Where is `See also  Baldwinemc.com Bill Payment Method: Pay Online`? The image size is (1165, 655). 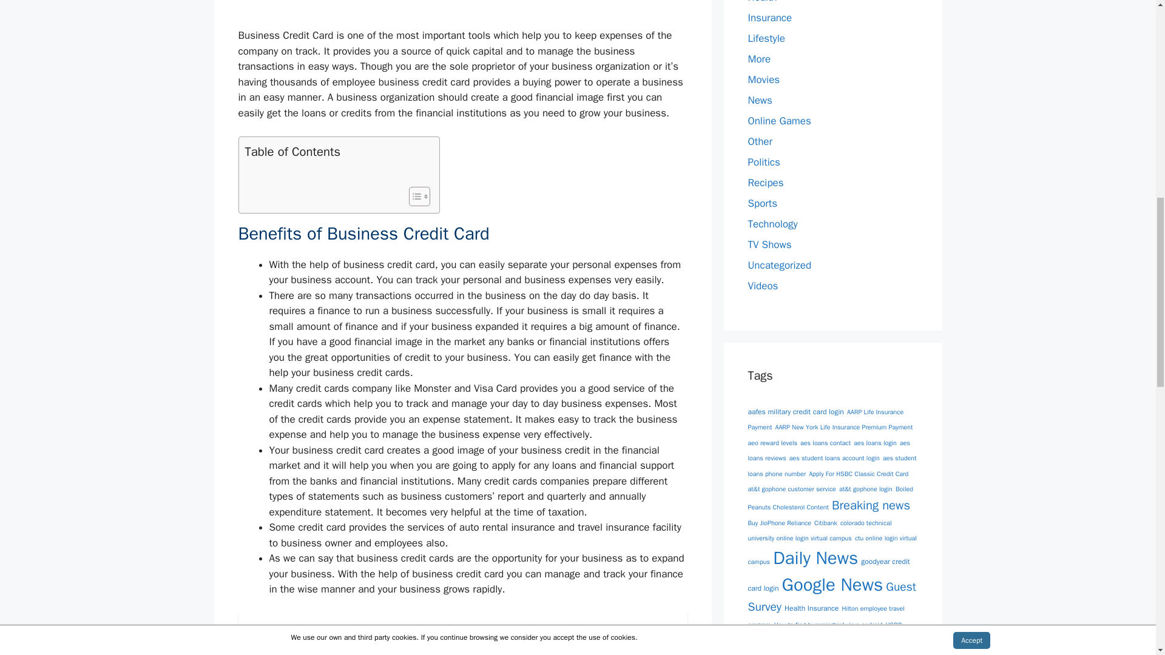 See also  Baldwinemc.com Bill Payment Method: Pay Online is located at coordinates (462, 631).